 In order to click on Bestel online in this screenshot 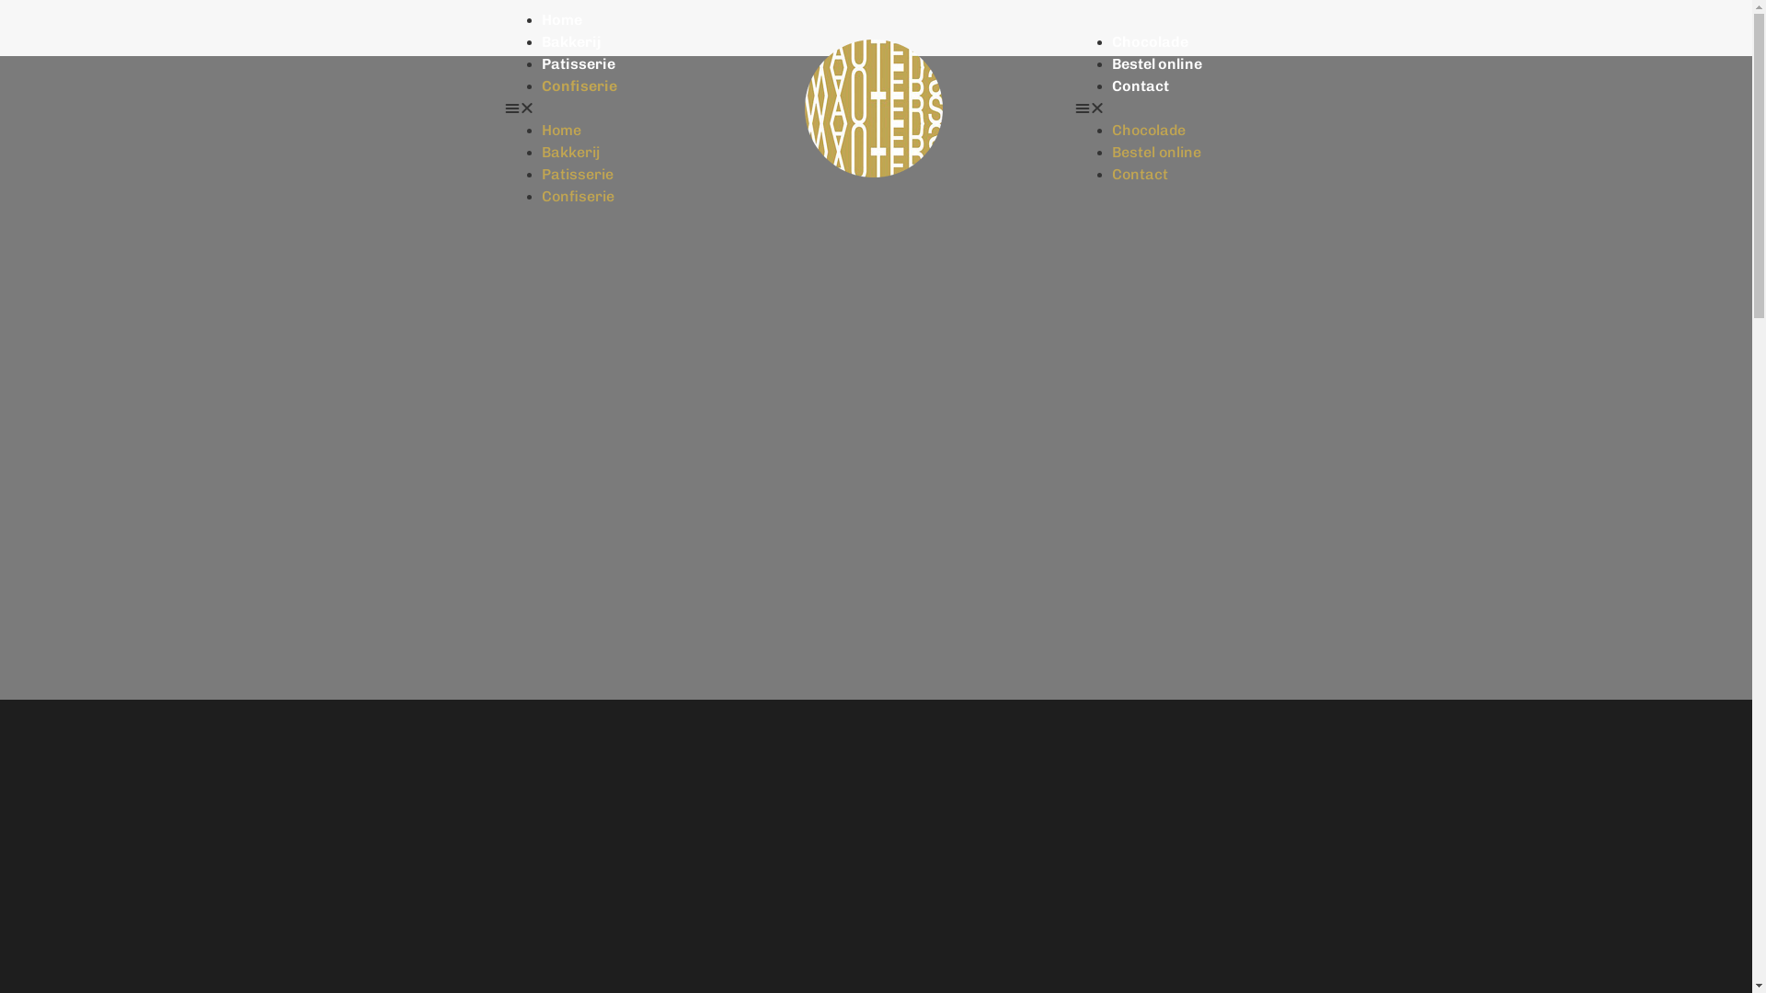, I will do `click(1157, 64)`.